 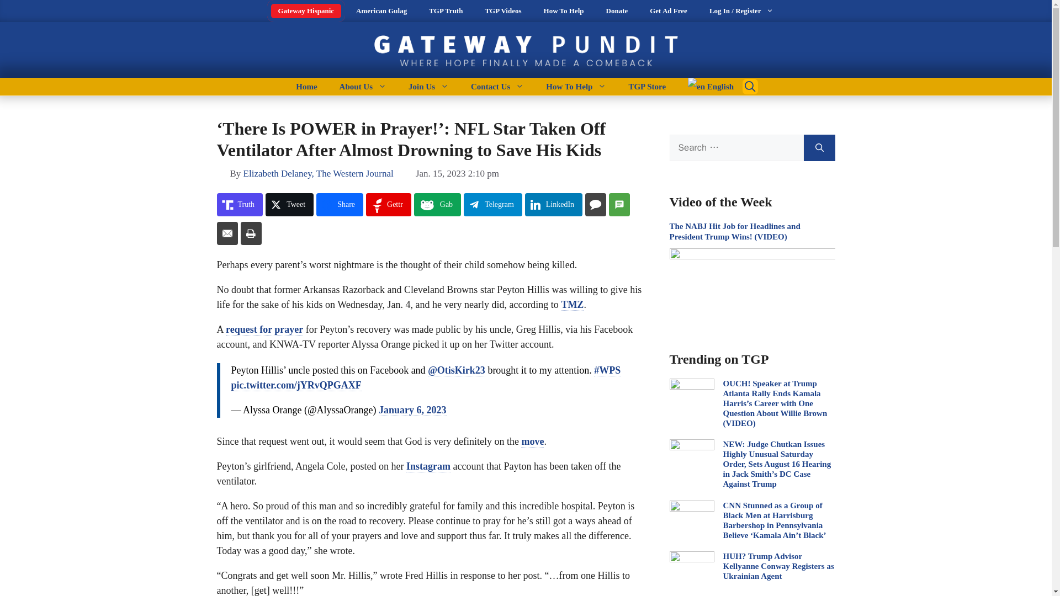 What do you see at coordinates (576, 86) in the screenshot?
I see `How To Help` at bounding box center [576, 86].